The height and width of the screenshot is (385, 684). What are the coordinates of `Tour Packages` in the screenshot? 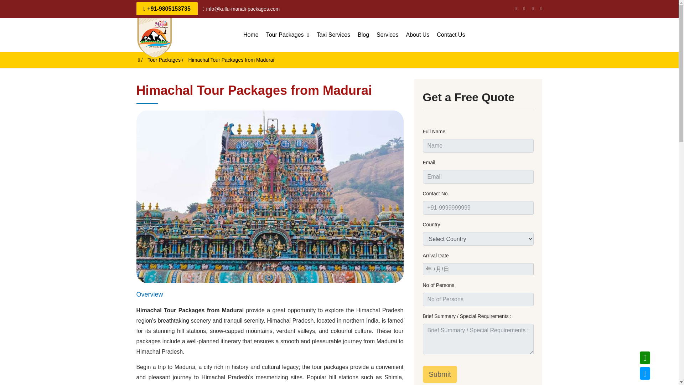 It's located at (287, 34).